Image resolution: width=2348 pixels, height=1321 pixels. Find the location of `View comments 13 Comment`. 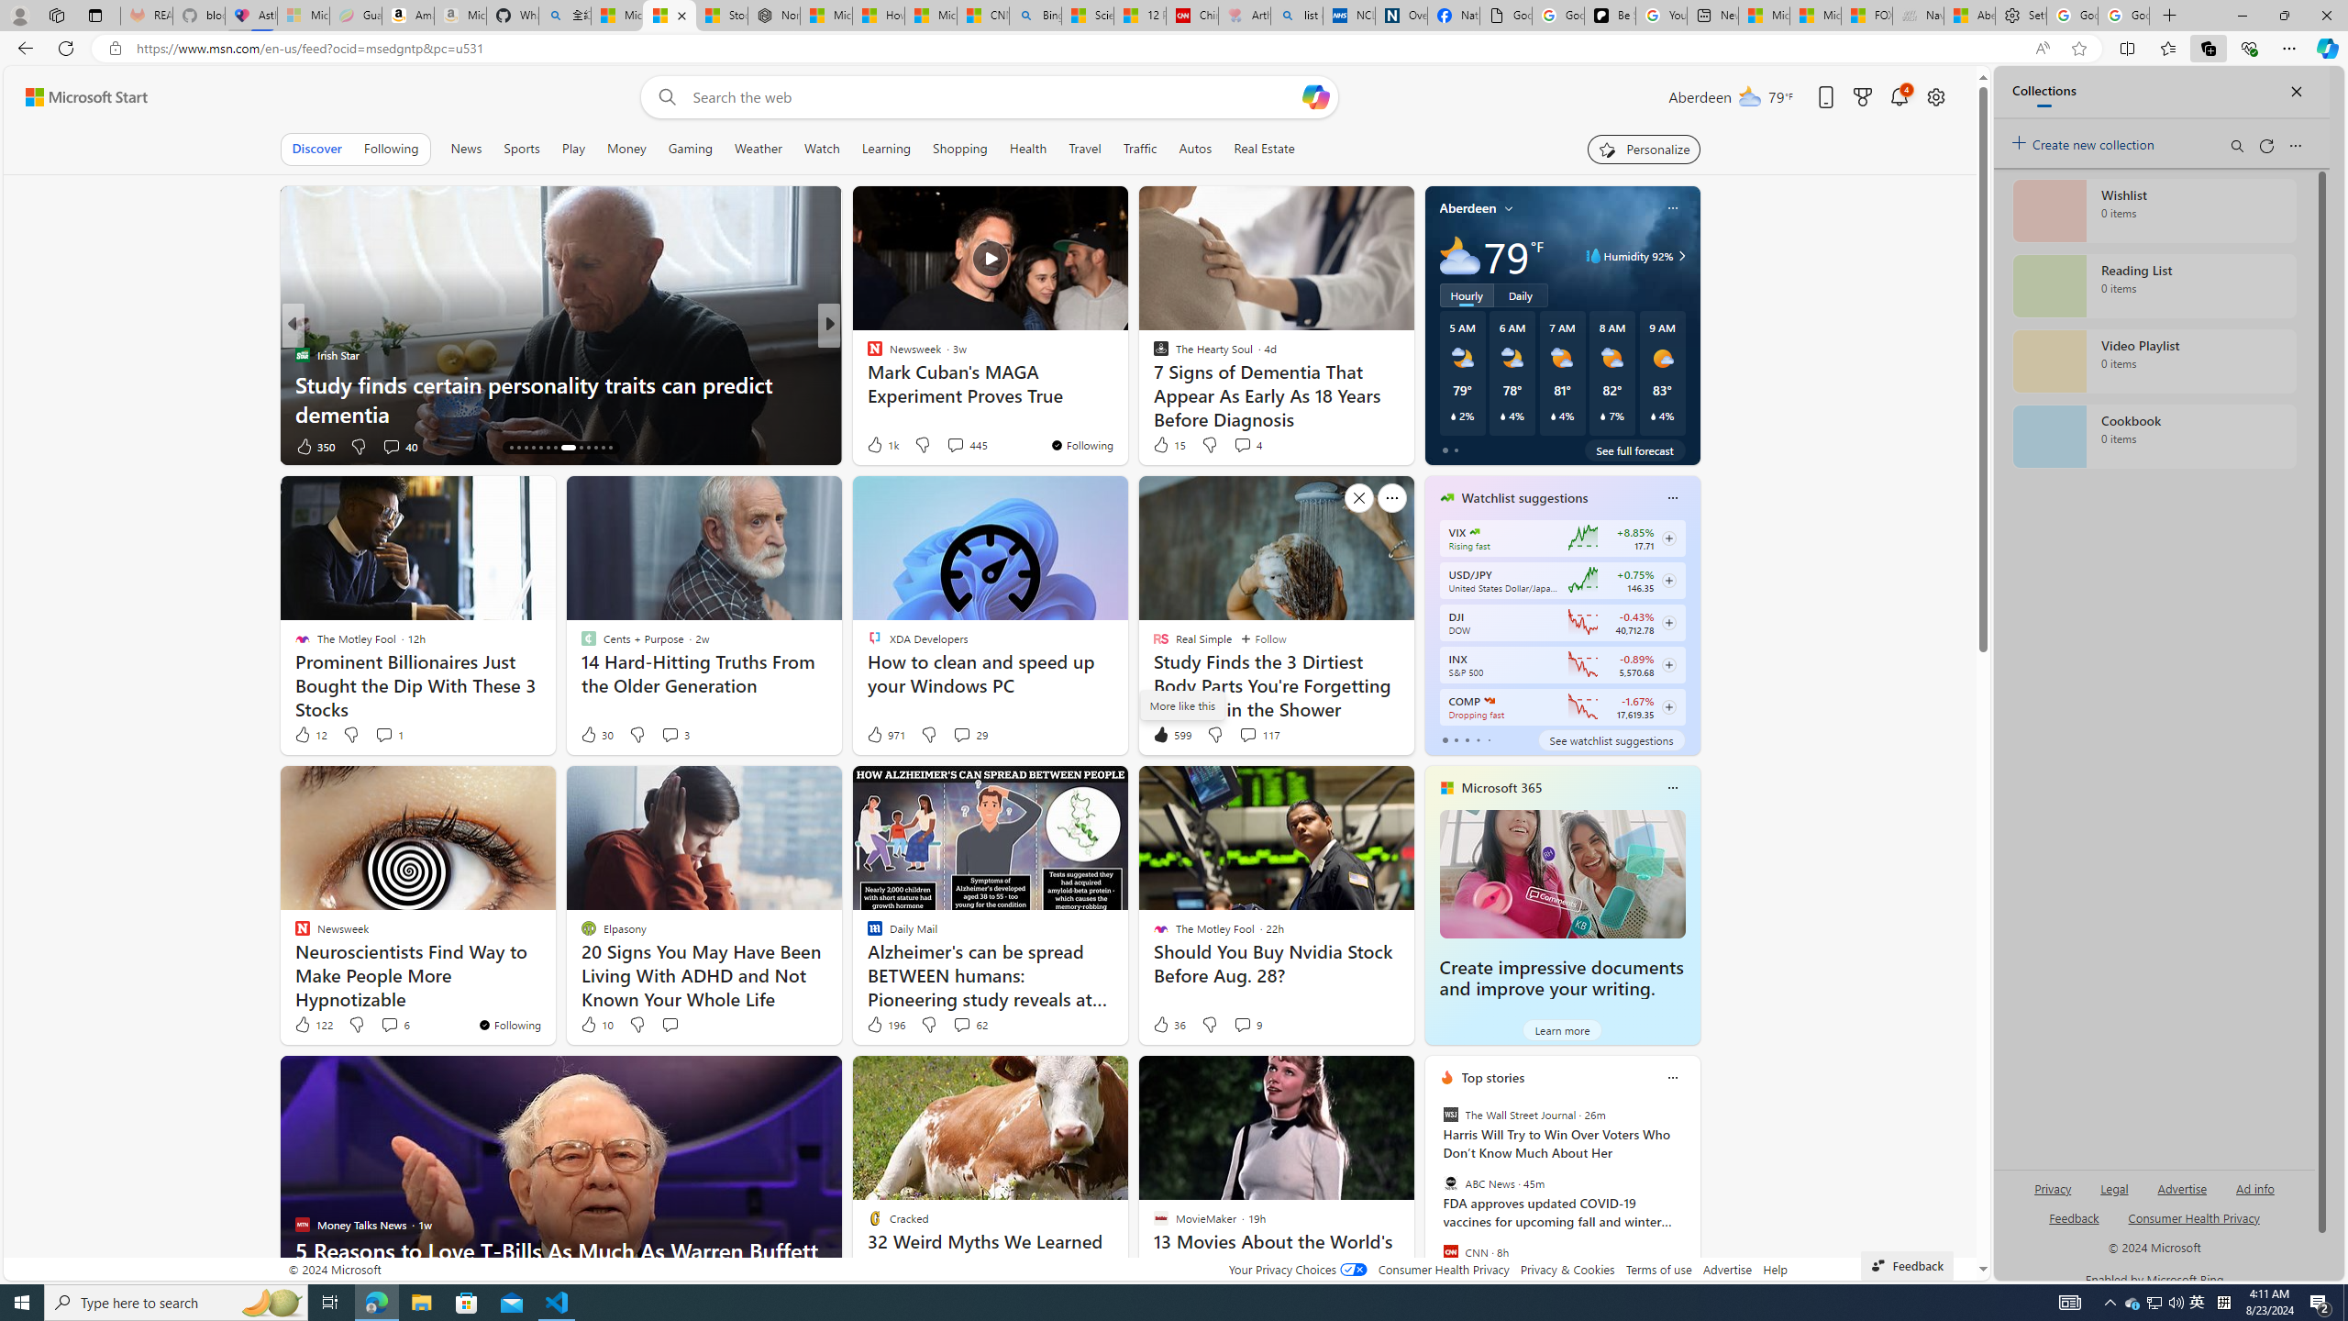

View comments 13 Comment is located at coordinates (956, 446).